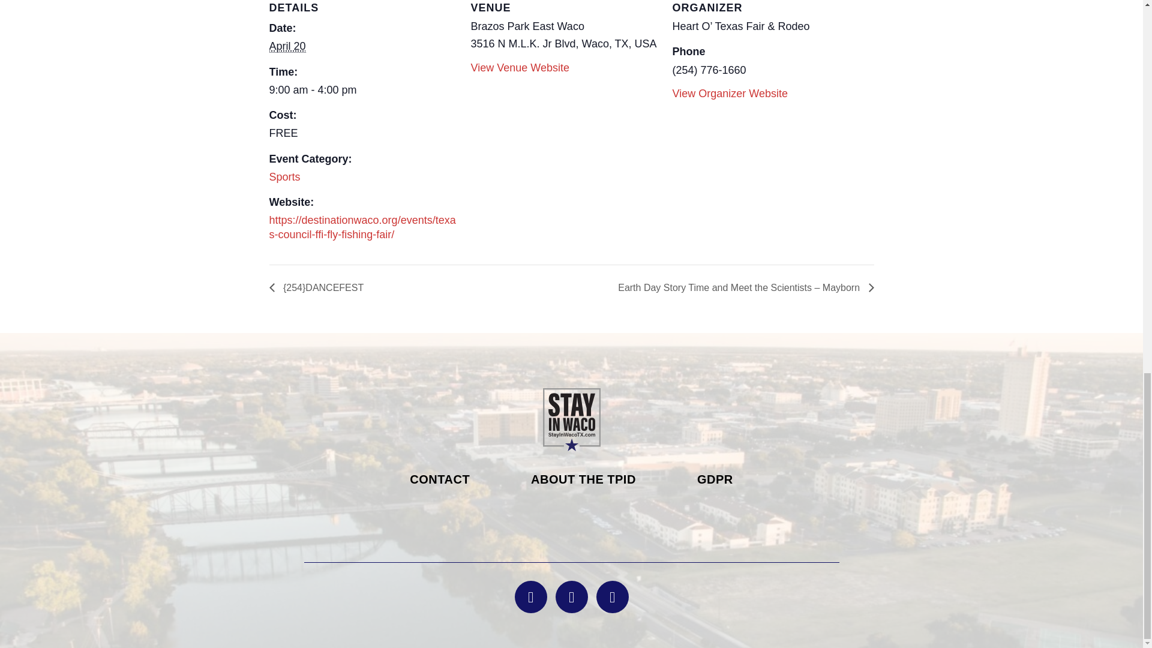 The height and width of the screenshot is (648, 1152). I want to click on View Organizer Website, so click(729, 94).